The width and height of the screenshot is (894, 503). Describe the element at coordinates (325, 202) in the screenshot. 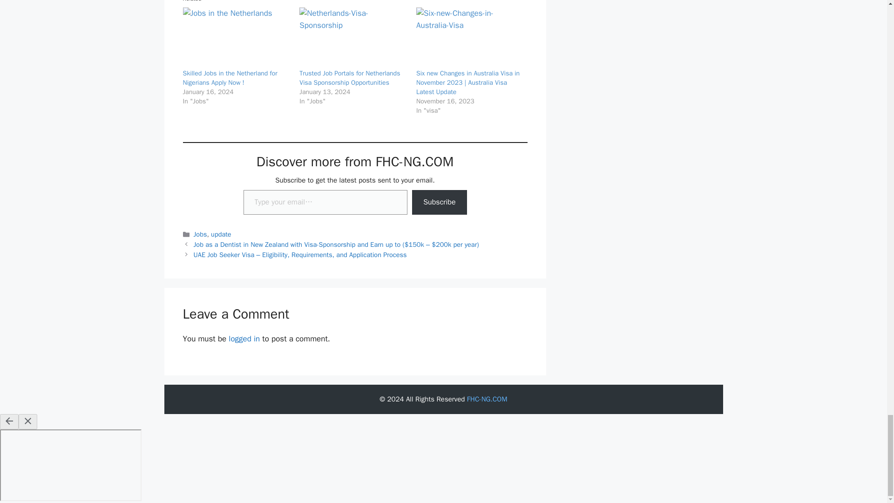

I see `Please fill in this field.` at that location.